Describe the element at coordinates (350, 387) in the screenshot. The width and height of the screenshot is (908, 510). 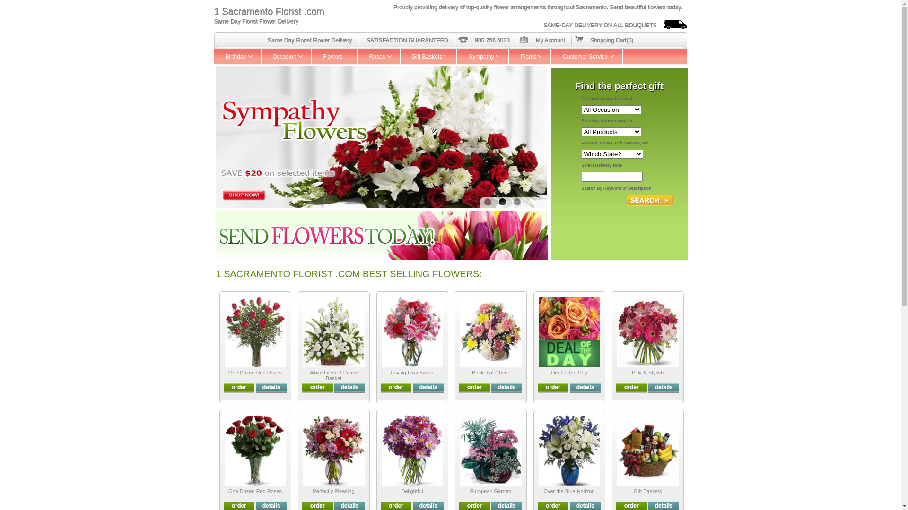
I see `details` at that location.